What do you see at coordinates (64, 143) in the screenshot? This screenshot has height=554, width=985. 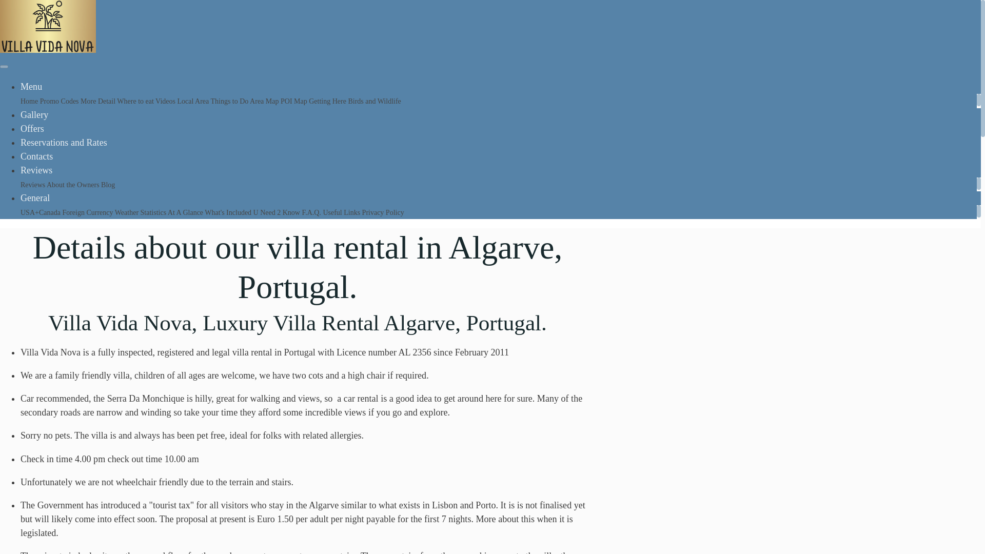 I see `Reservations and Rates` at bounding box center [64, 143].